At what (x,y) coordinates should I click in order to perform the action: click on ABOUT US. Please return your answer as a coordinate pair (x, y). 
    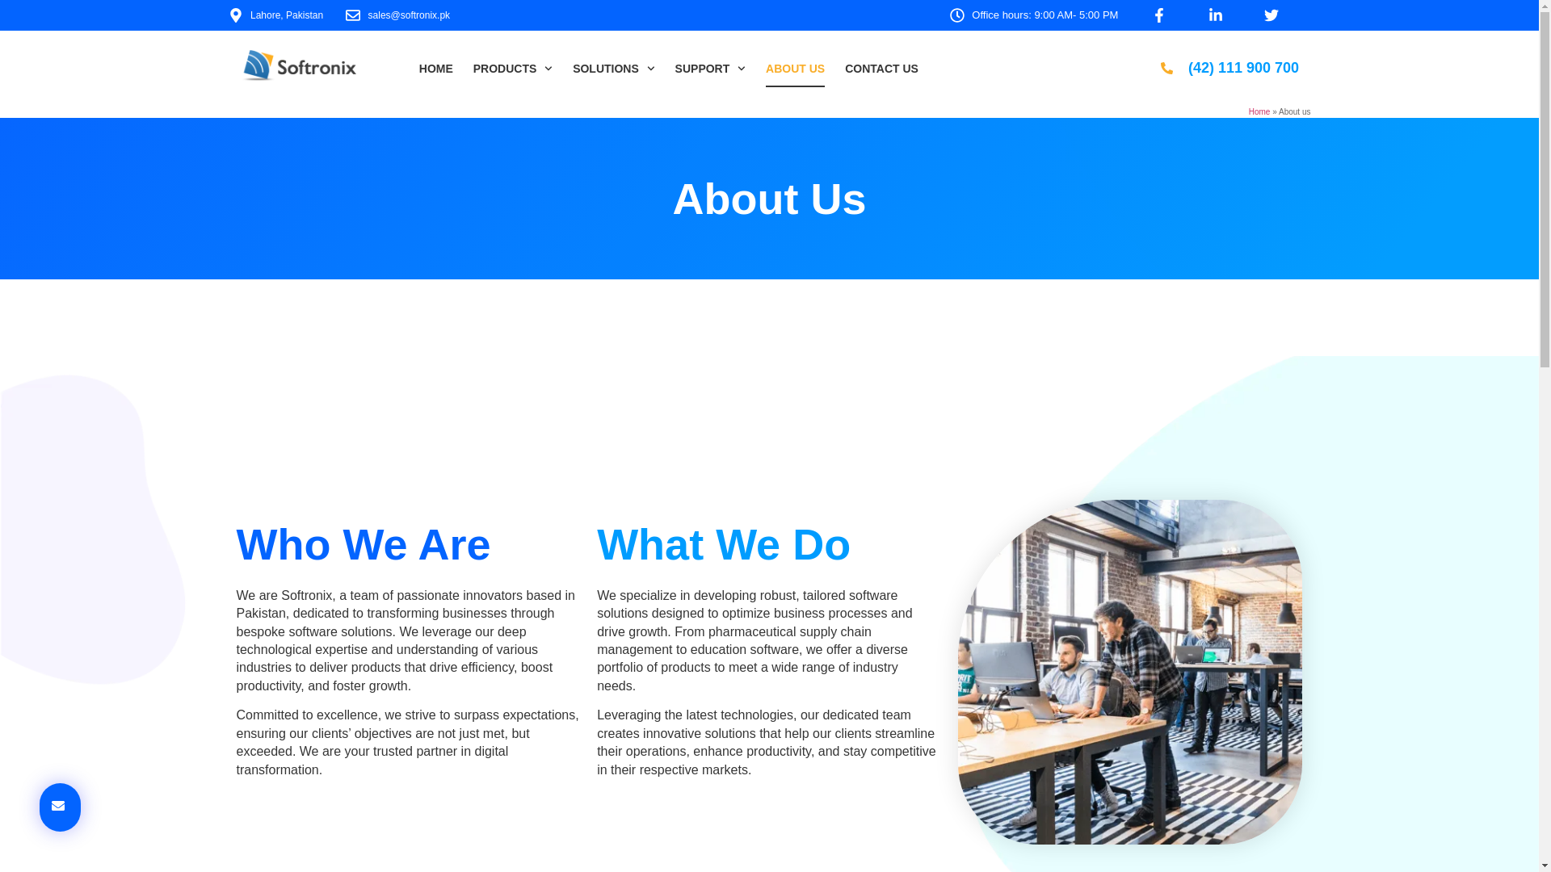
    Looking at the image, I should click on (795, 68).